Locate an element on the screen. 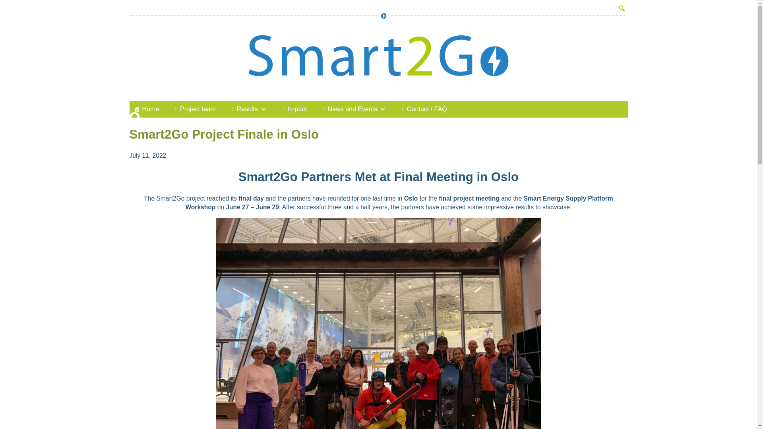 Image resolution: width=763 pixels, height=429 pixels. Results is located at coordinates (248, 114).